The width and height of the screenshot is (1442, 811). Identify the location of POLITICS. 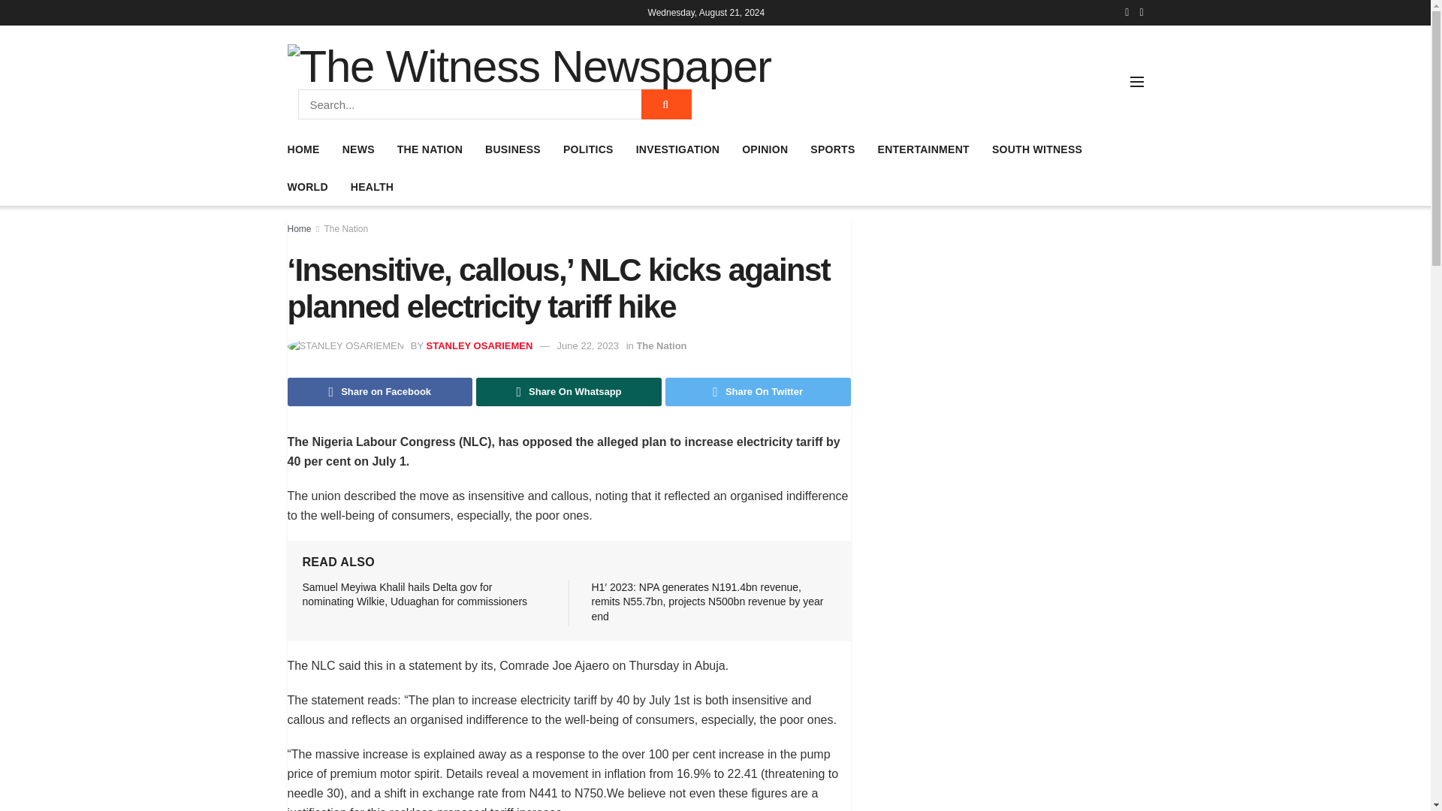
(589, 149).